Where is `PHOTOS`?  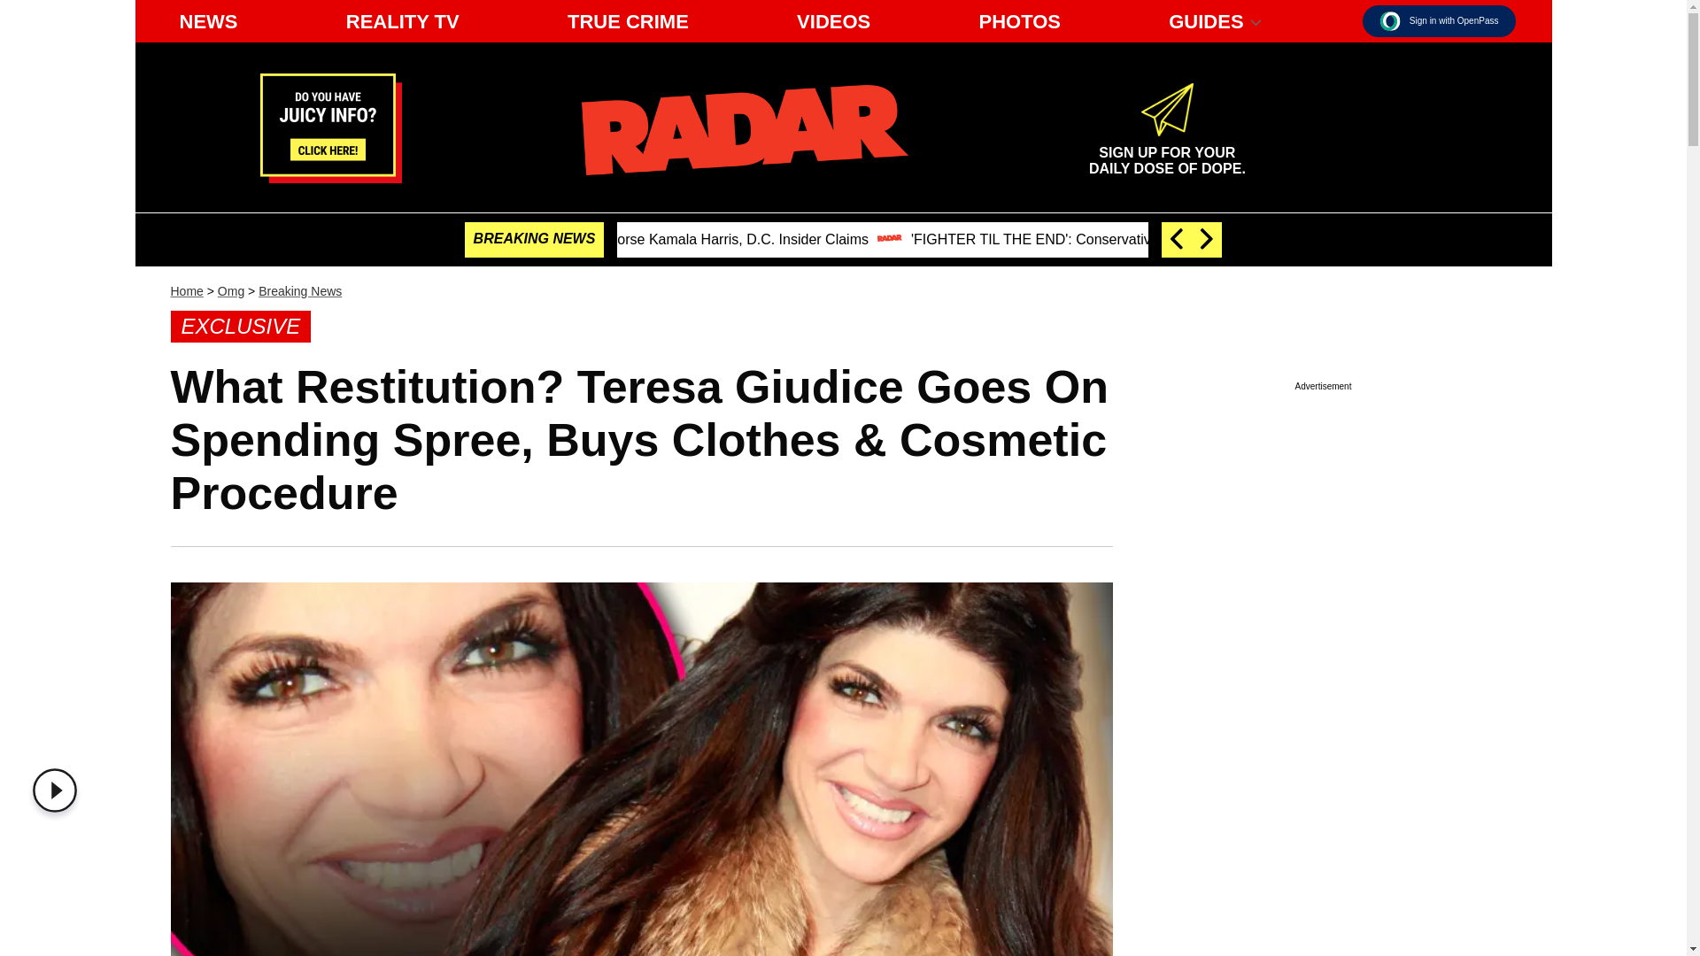
PHOTOS is located at coordinates (628, 21).